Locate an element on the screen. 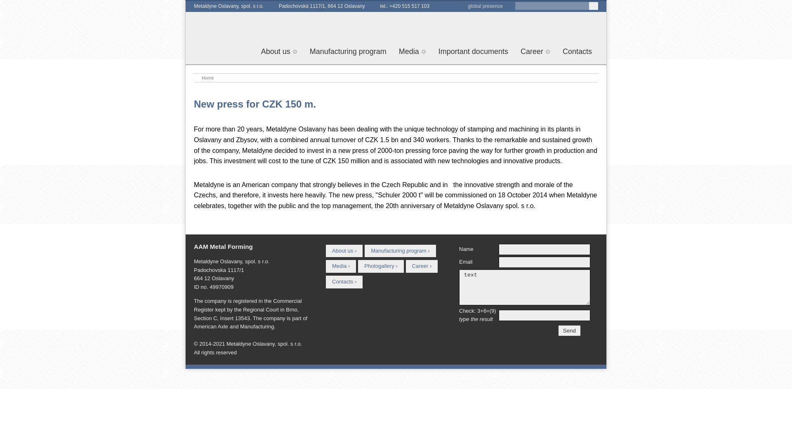  Send is located at coordinates (569, 330).